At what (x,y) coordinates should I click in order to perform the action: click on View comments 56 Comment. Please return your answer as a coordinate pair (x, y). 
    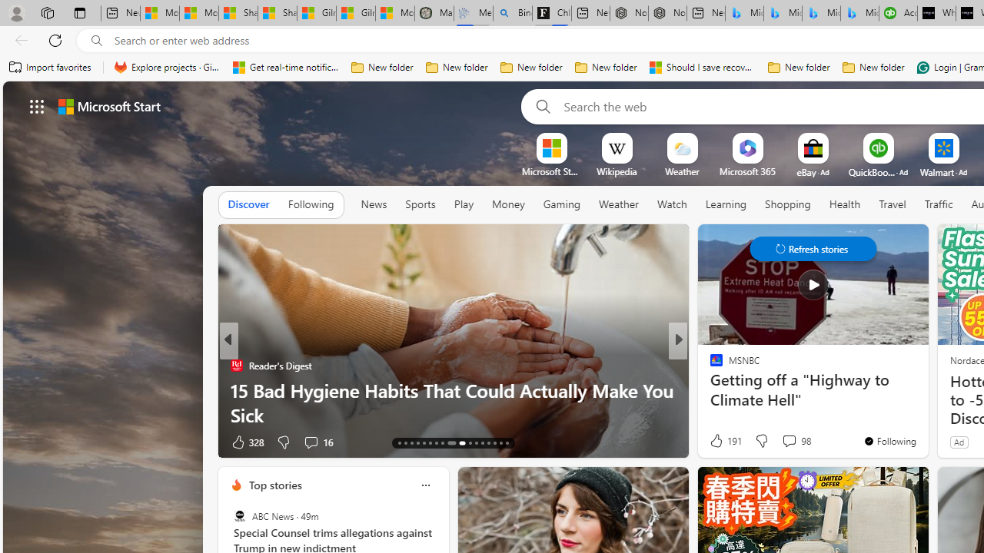
    Looking at the image, I should click on (784, 442).